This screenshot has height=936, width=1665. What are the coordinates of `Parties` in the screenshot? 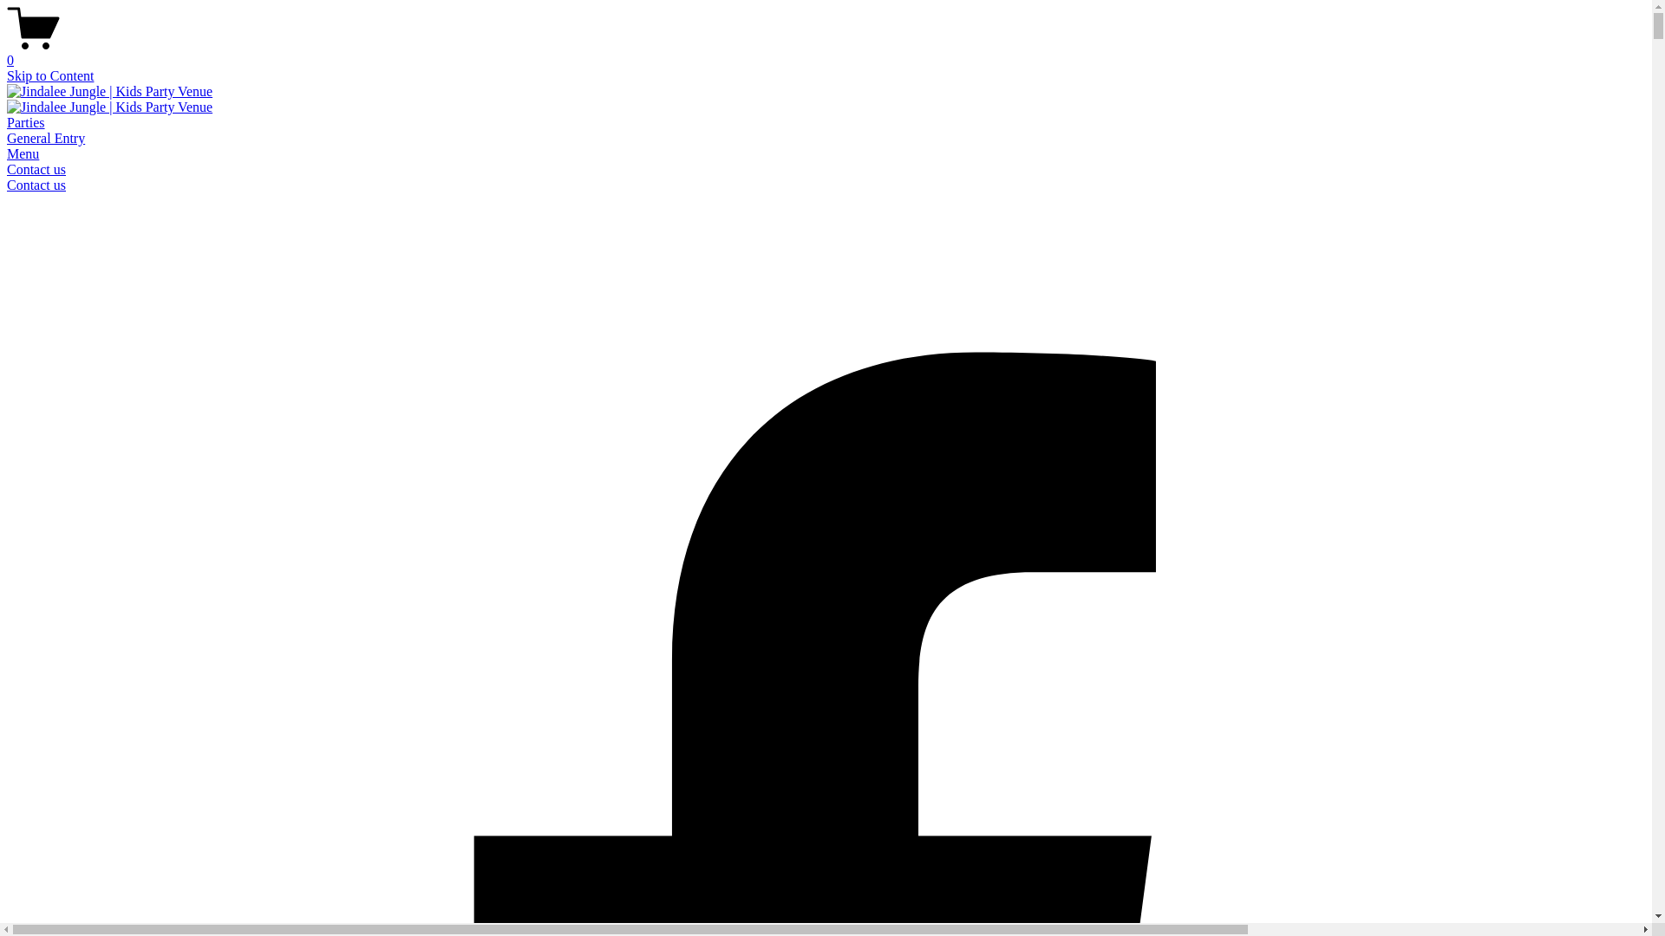 It's located at (26, 123).